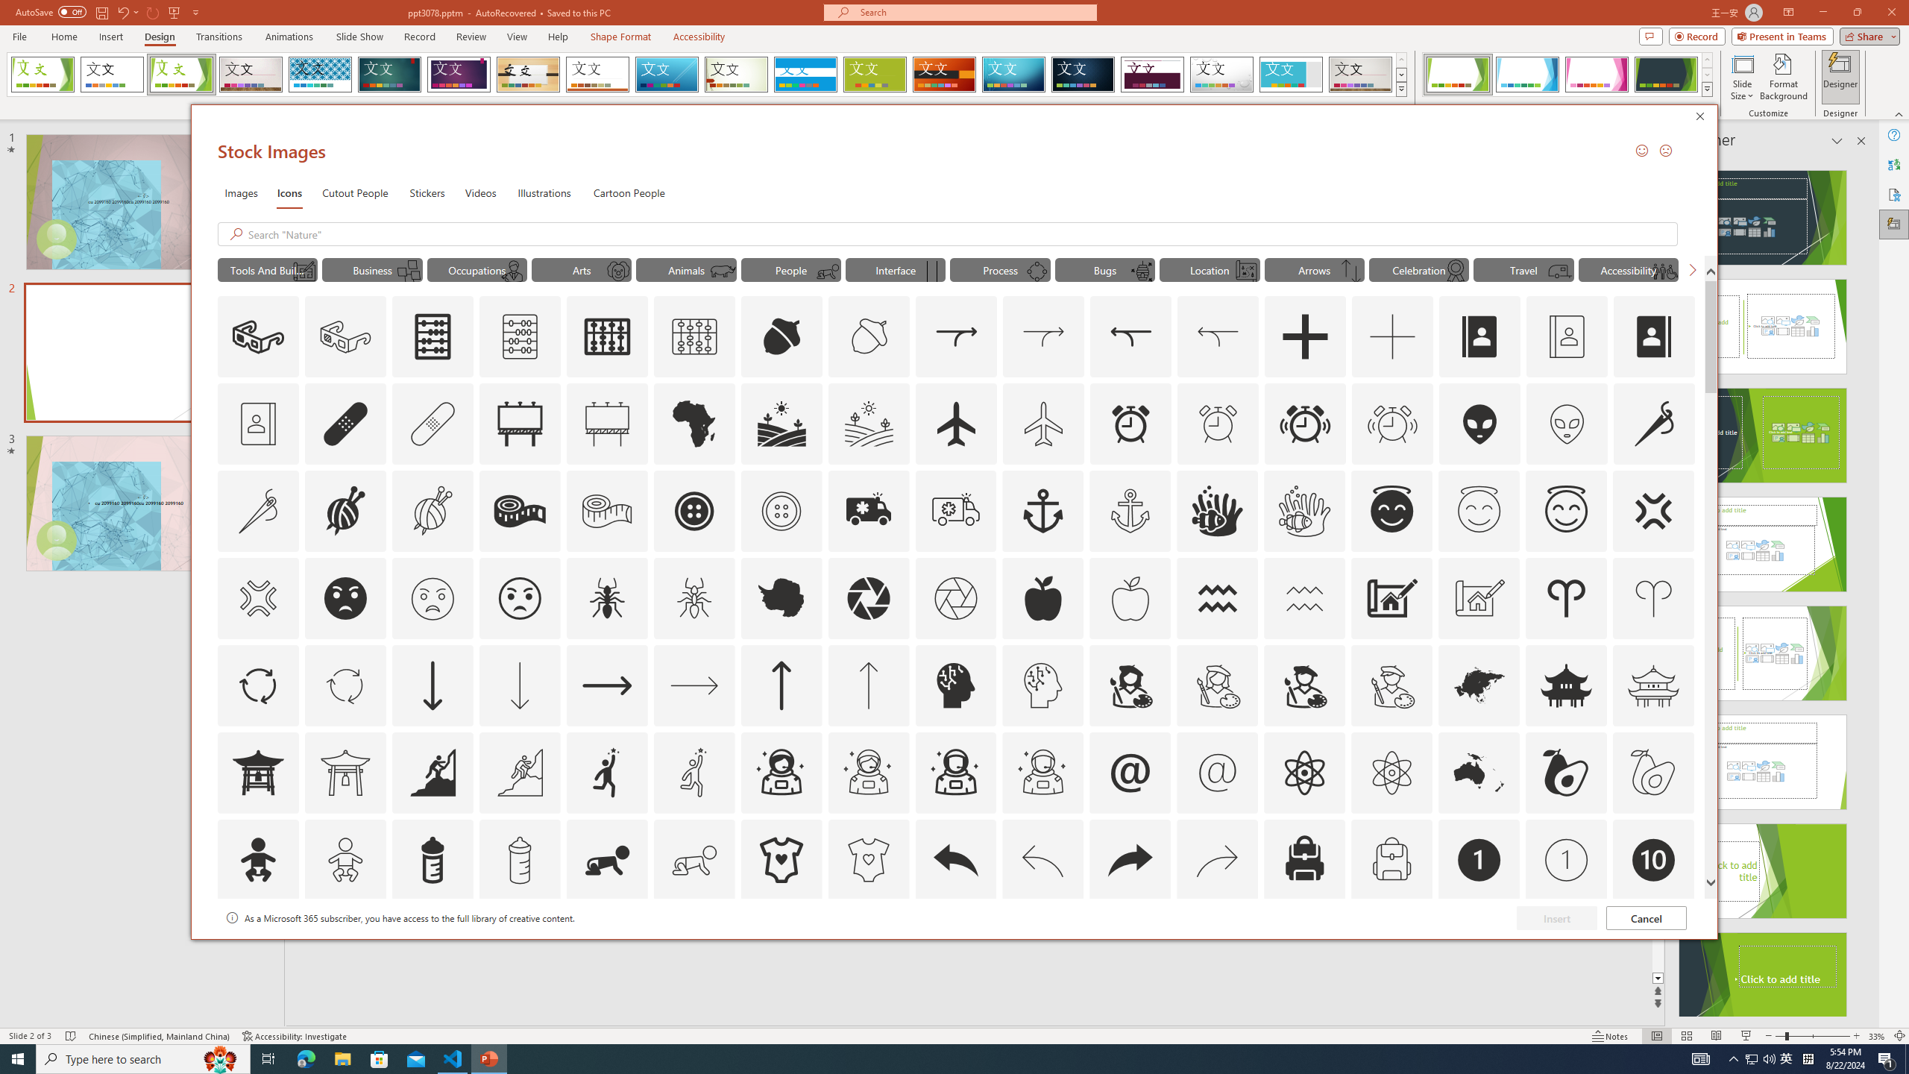  I want to click on AutomationID: Icons_BabyCrawling_M, so click(695, 860).